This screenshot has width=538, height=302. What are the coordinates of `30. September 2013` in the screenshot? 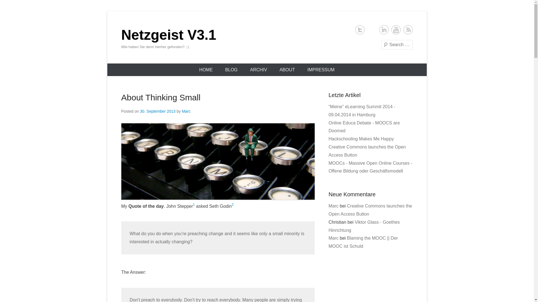 It's located at (157, 111).